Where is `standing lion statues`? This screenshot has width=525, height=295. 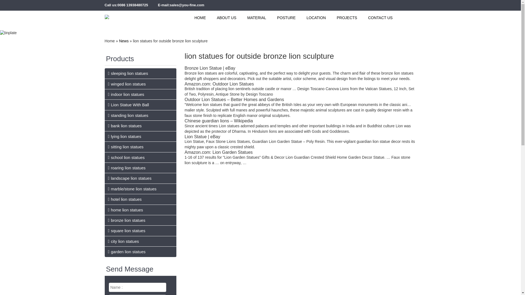
standing lion statues is located at coordinates (127, 115).